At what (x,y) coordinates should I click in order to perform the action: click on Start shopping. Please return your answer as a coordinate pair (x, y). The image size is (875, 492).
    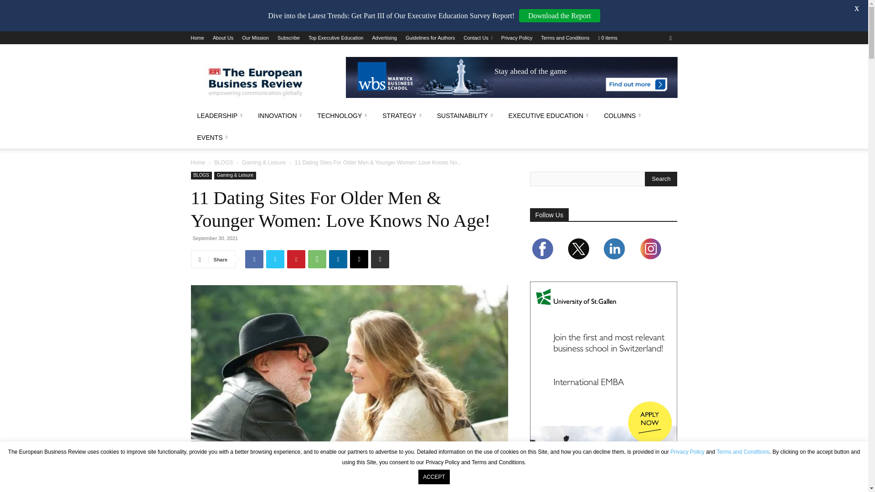
    Looking at the image, I should click on (608, 37).